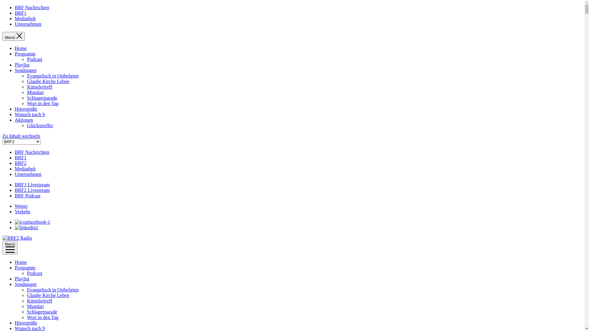 The image size is (589, 331). What do you see at coordinates (21, 206) in the screenshot?
I see `Wetter` at bounding box center [21, 206].